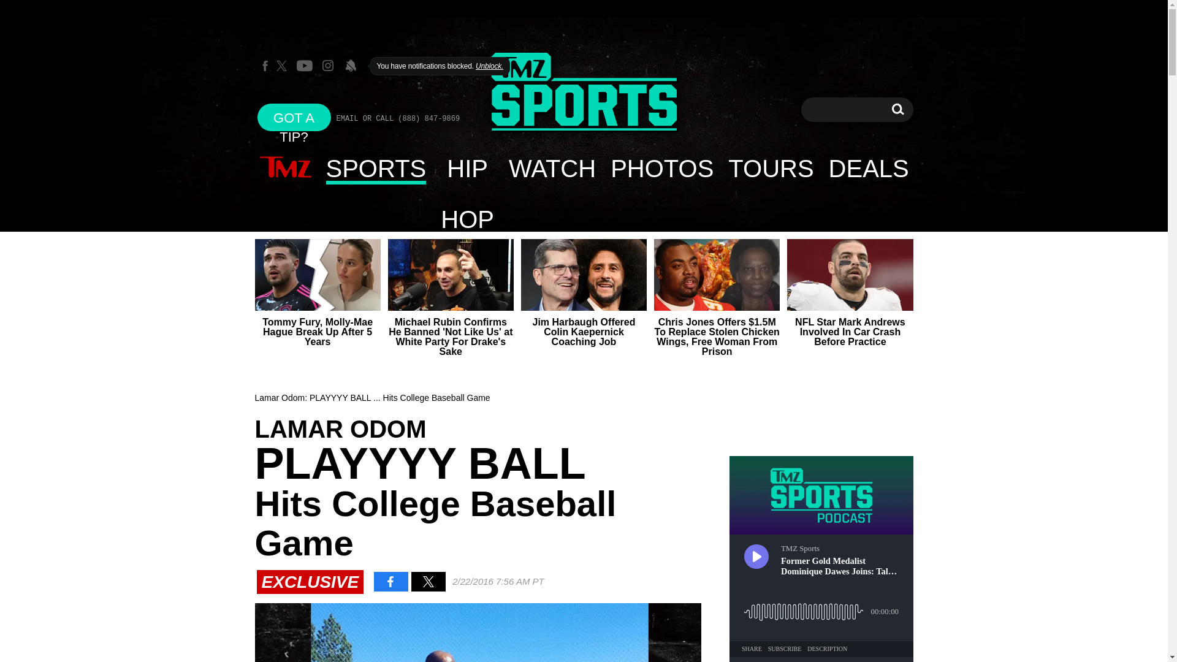 The image size is (1177, 662). Describe the element at coordinates (376, 168) in the screenshot. I see `SPORTS` at that location.